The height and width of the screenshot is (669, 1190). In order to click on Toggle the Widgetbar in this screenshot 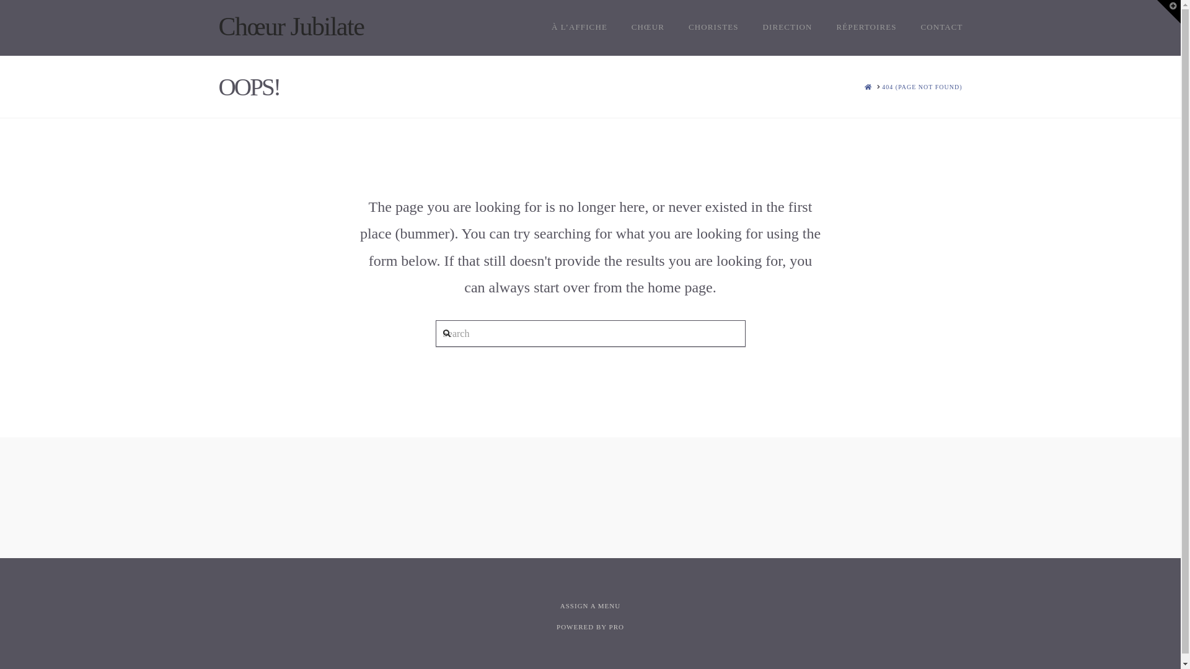, I will do `click(1169, 12)`.